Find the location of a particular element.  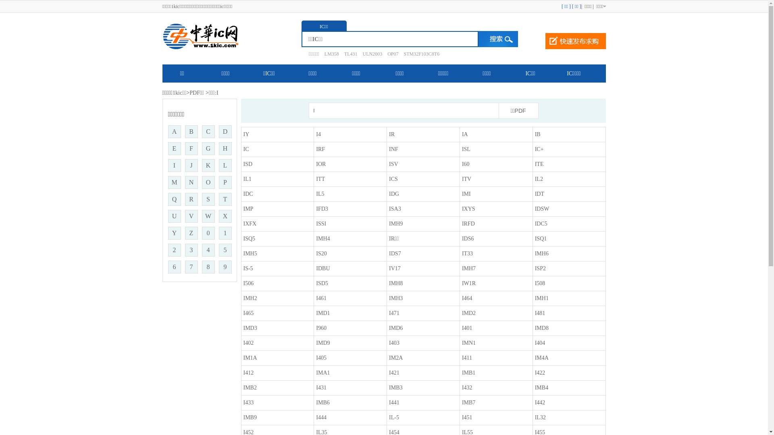

I405 is located at coordinates (321, 358).